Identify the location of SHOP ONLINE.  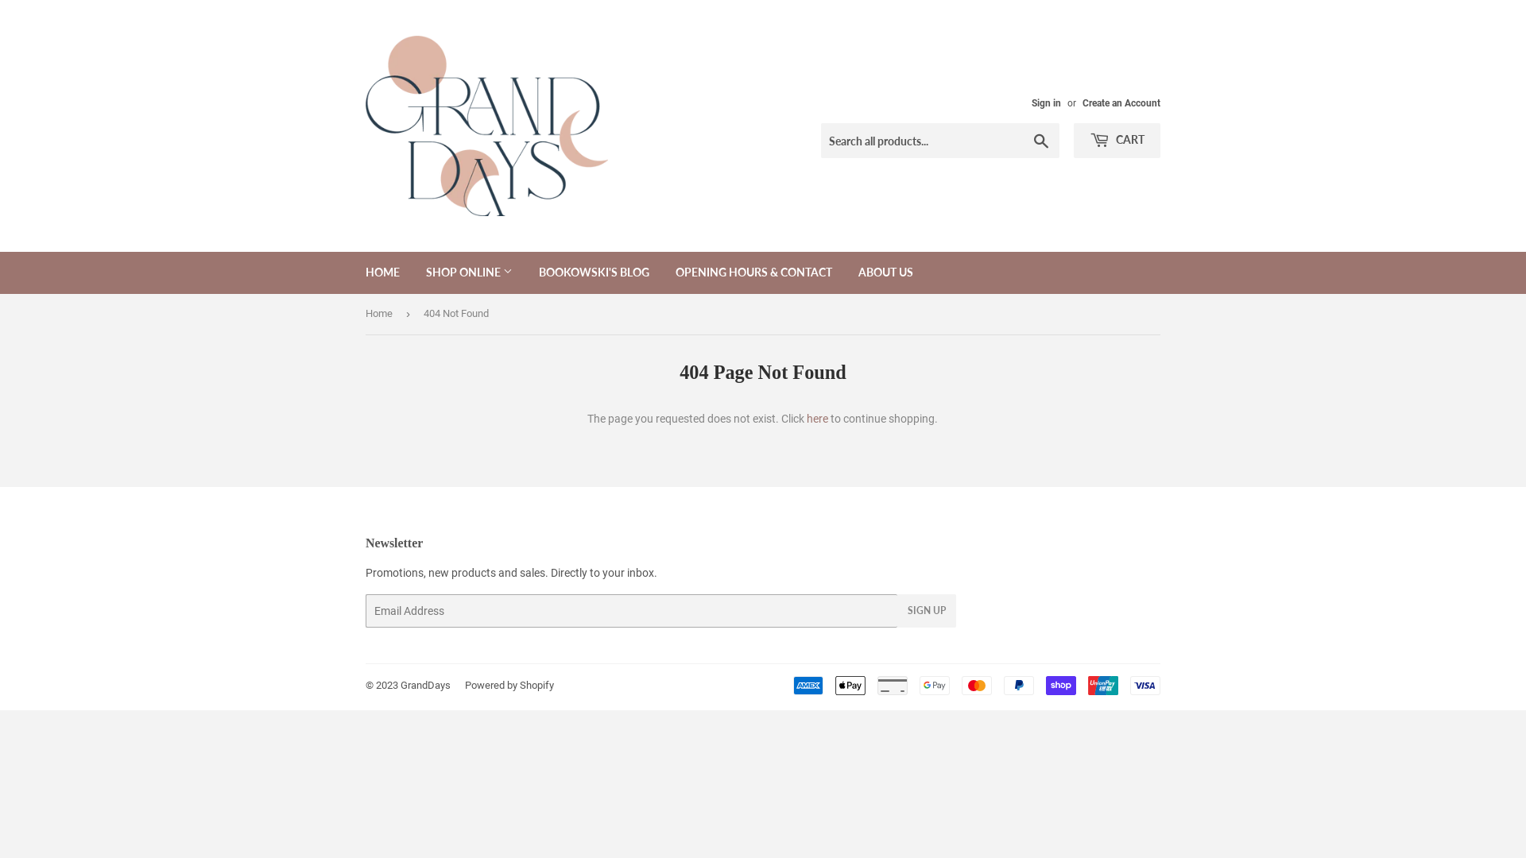
(469, 272).